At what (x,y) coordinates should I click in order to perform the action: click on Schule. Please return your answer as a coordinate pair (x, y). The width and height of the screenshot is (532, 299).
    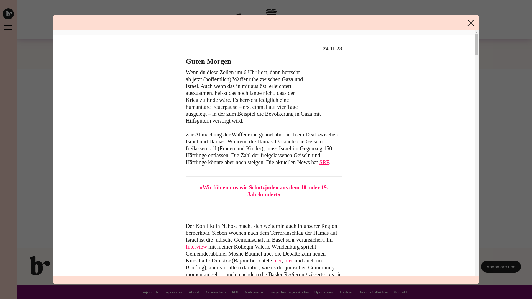
    Looking at the image, I should click on (283, 210).